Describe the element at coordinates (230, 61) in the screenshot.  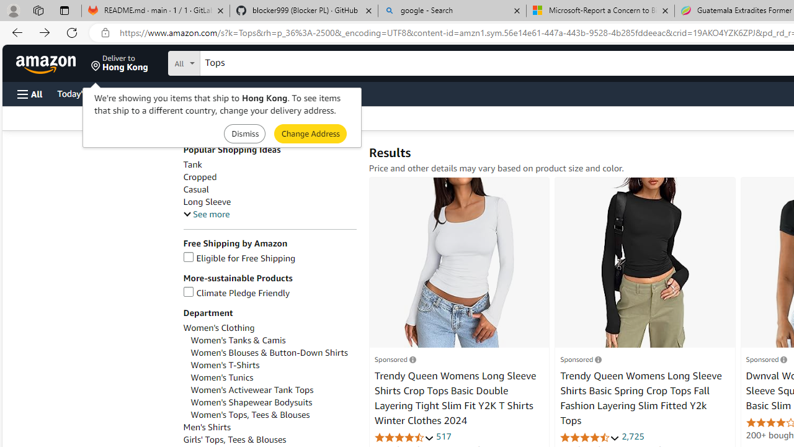
I see `Search in` at that location.